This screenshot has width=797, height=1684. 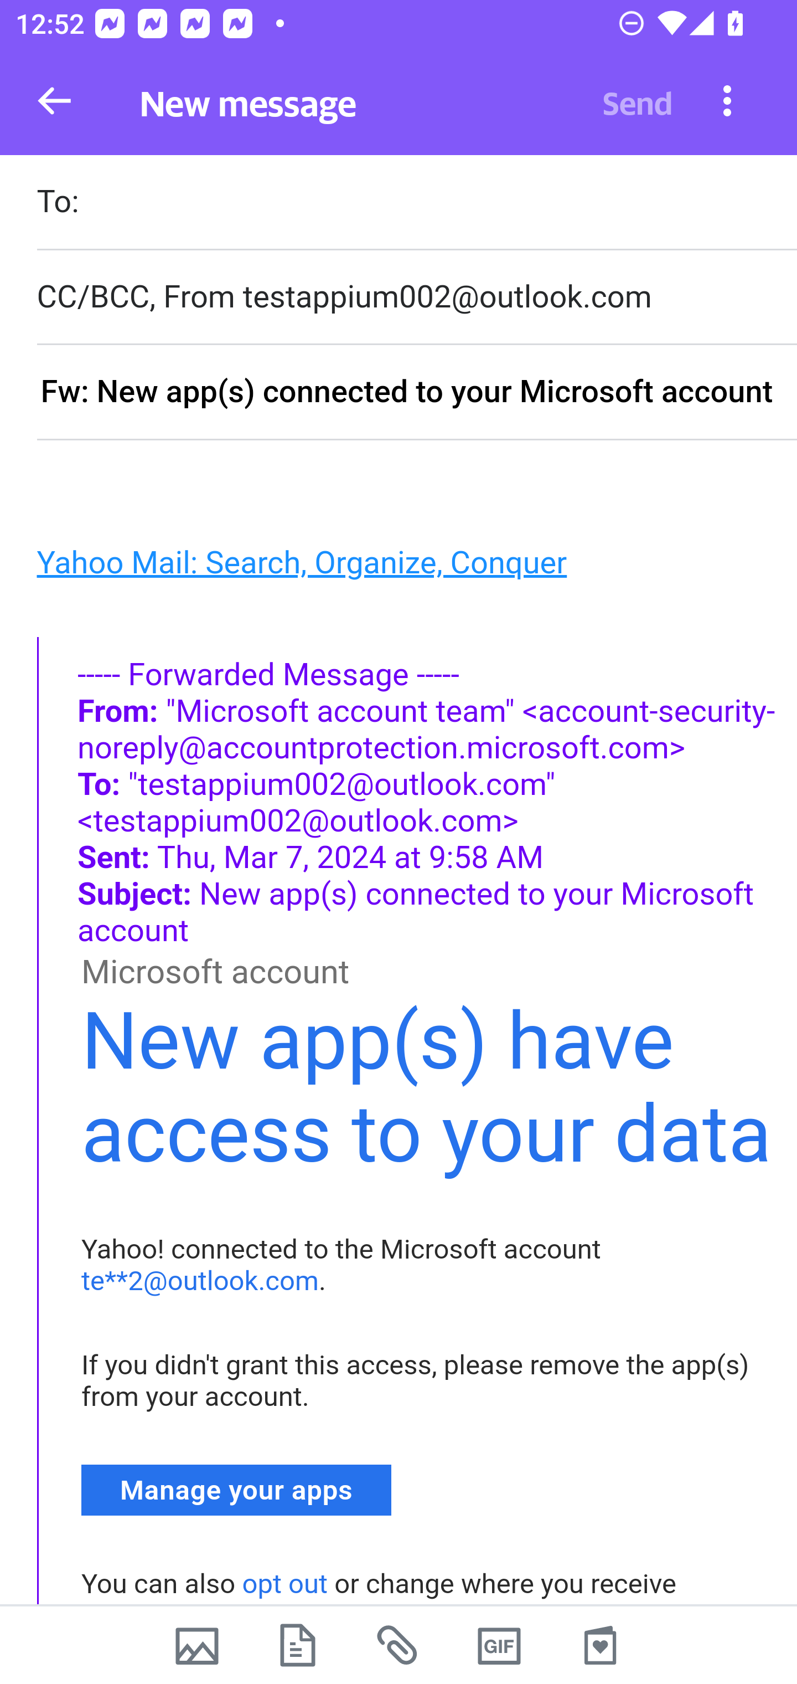 I want to click on te**2@outlook.com, so click(x=200, y=1281).